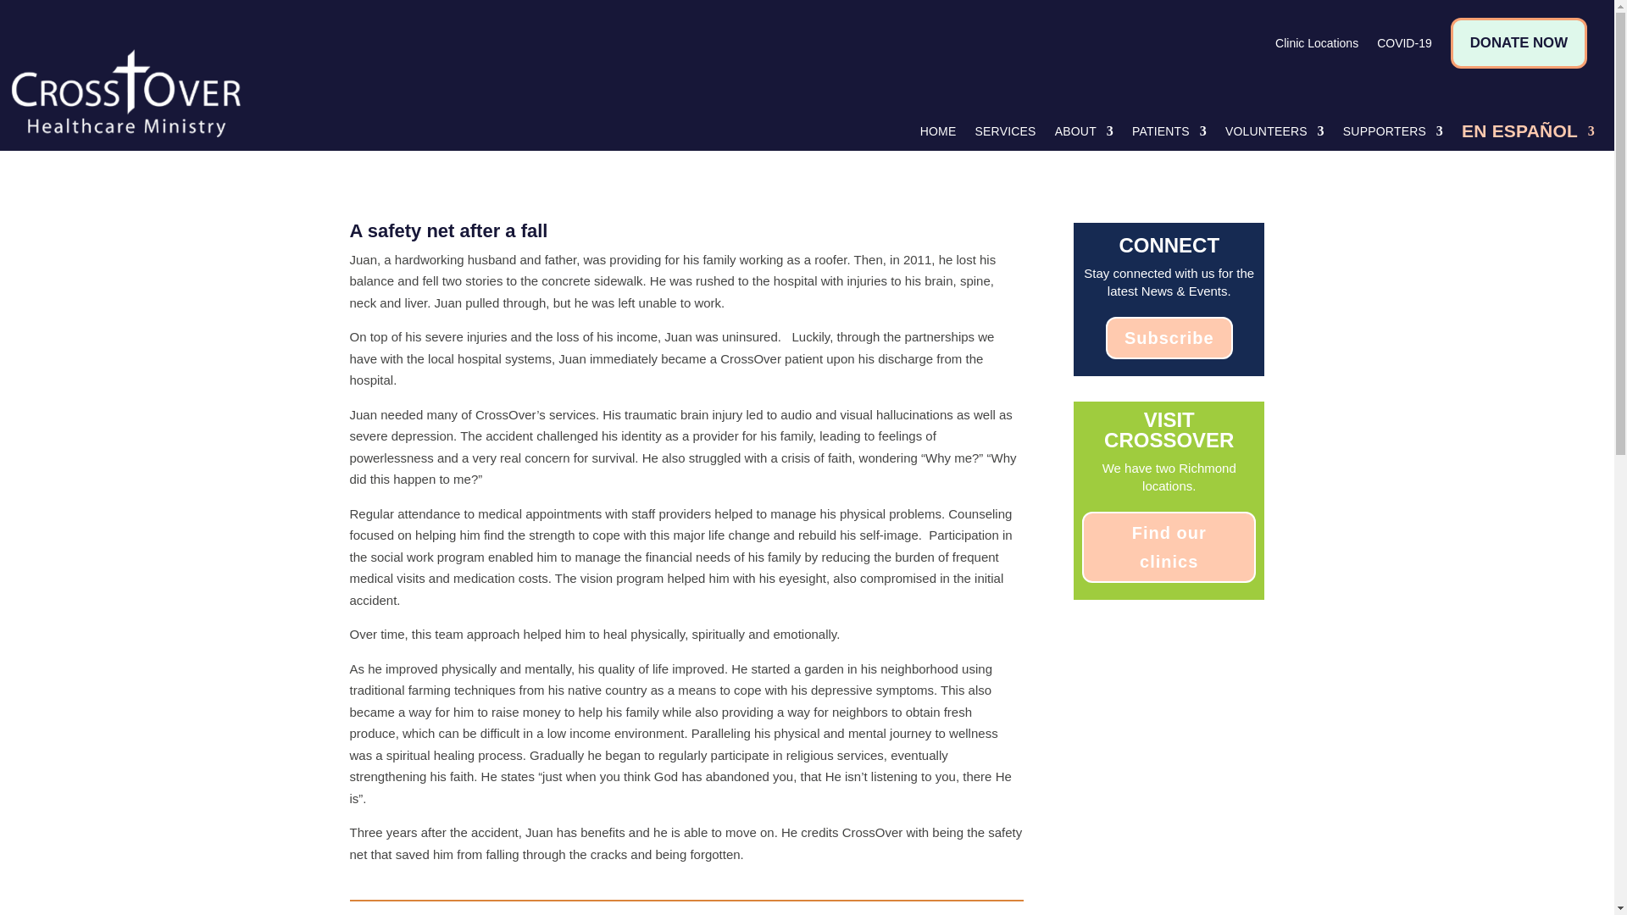  What do you see at coordinates (1169, 136) in the screenshot?
I see `PATIENTS` at bounding box center [1169, 136].